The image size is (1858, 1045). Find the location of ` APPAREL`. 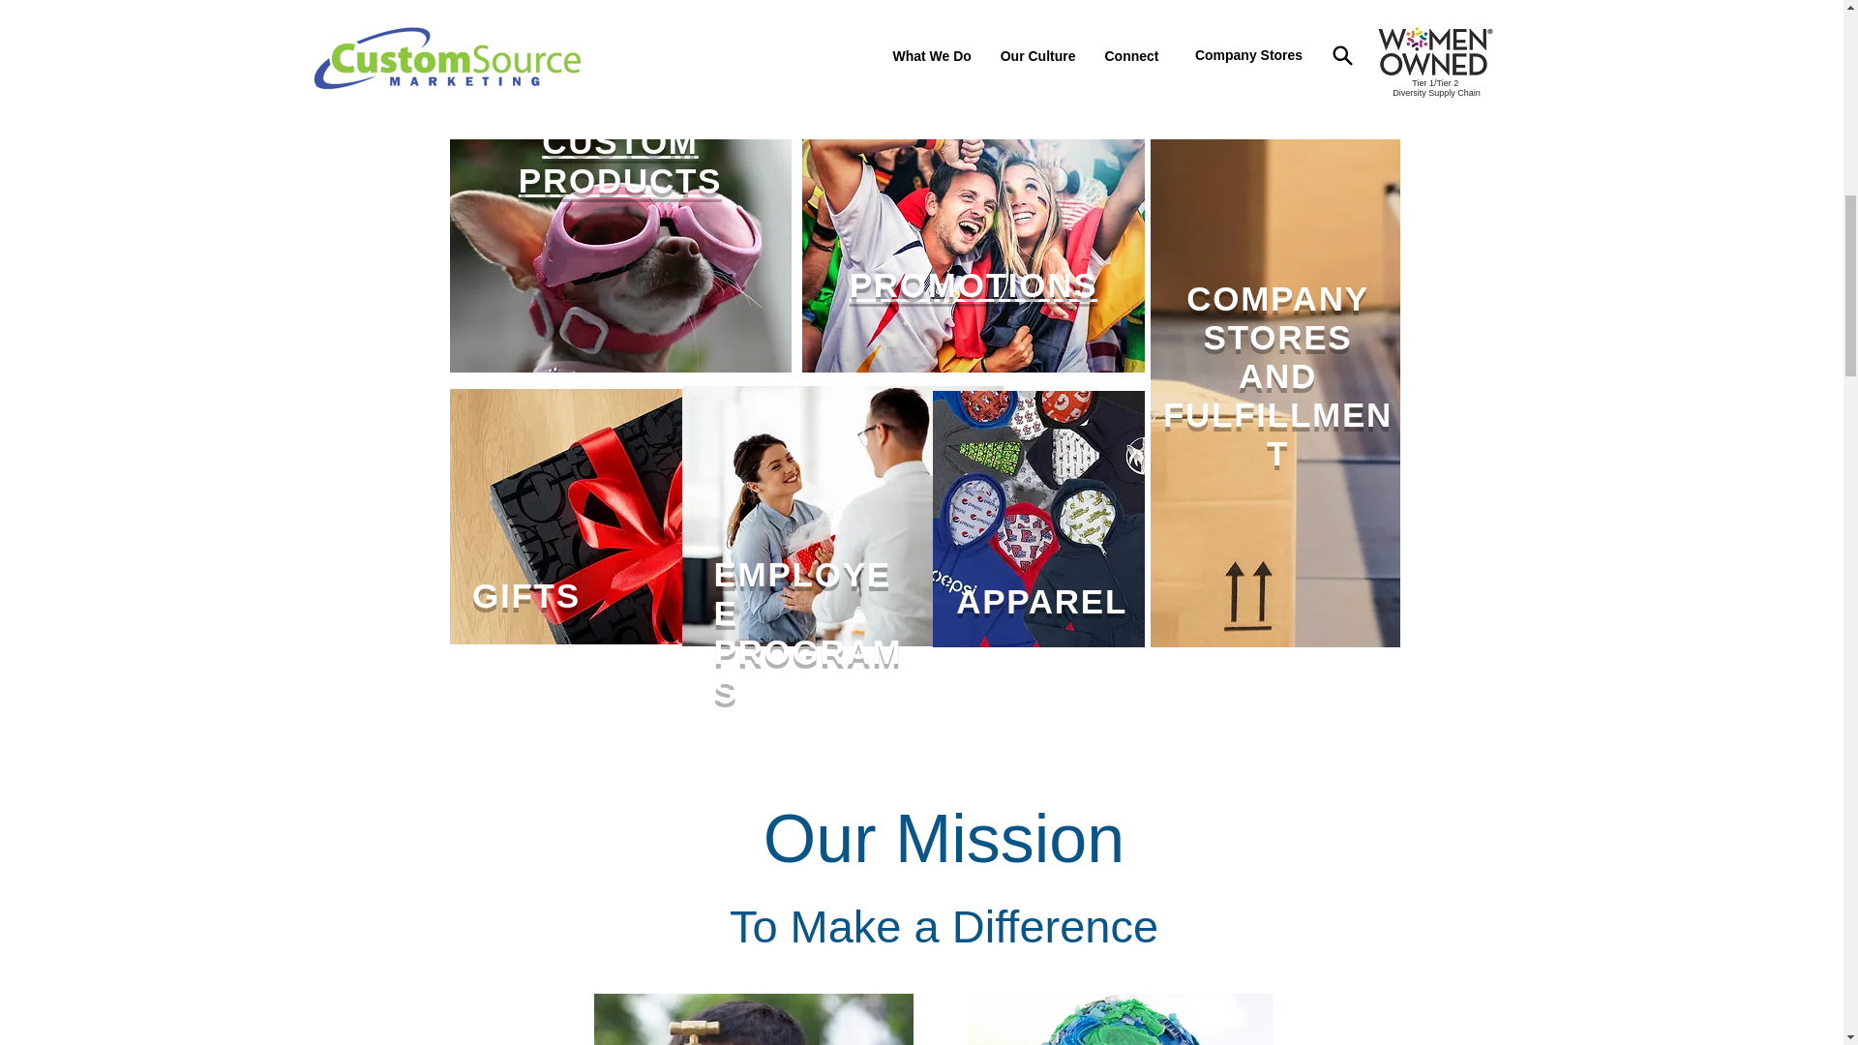

 APPAREL is located at coordinates (565, 517).